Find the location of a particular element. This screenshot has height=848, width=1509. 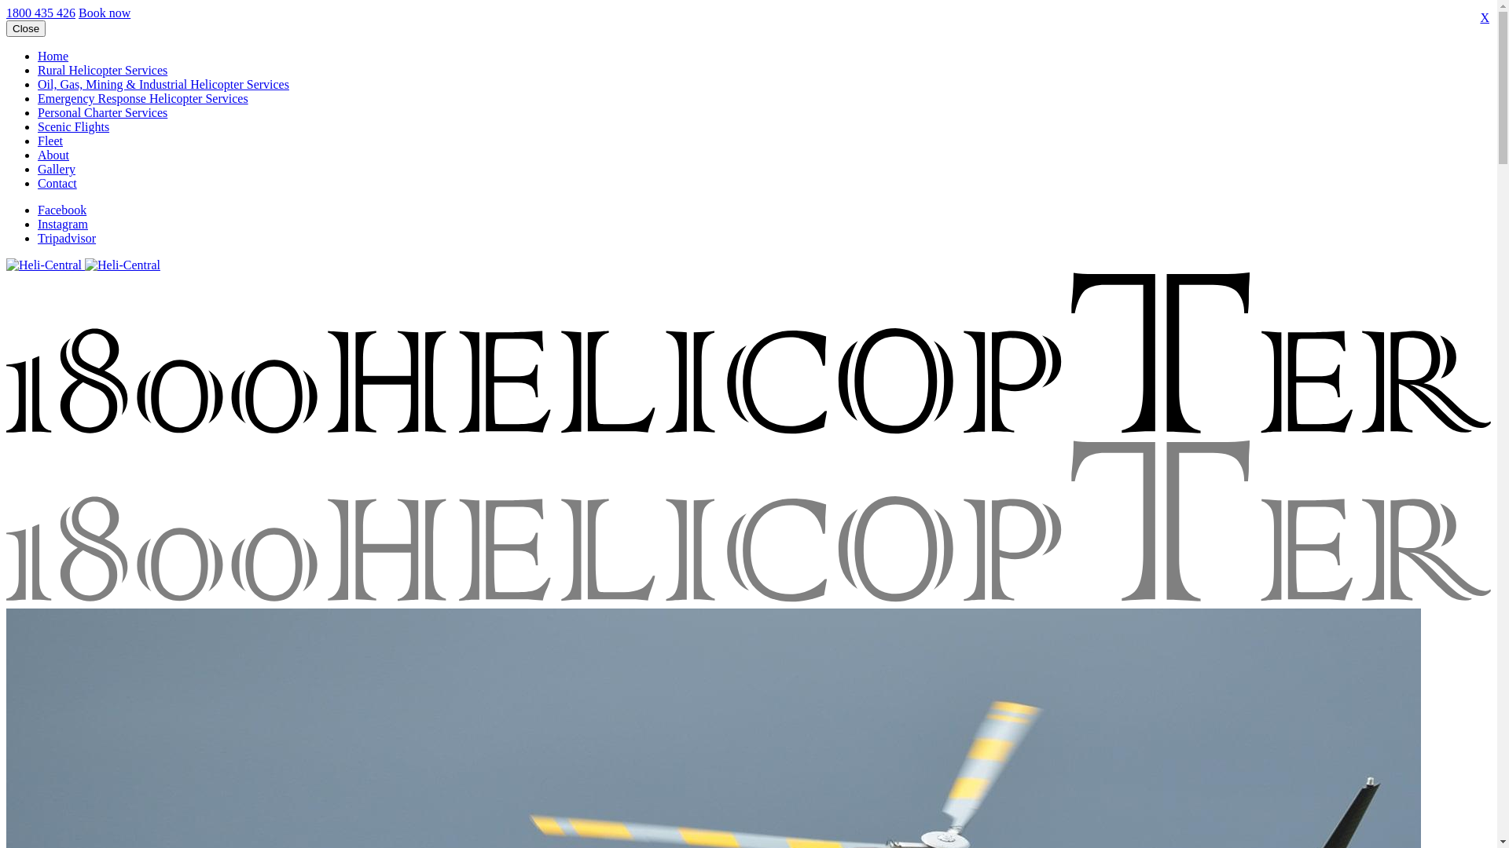

Heli-Central is located at coordinates (123, 265).